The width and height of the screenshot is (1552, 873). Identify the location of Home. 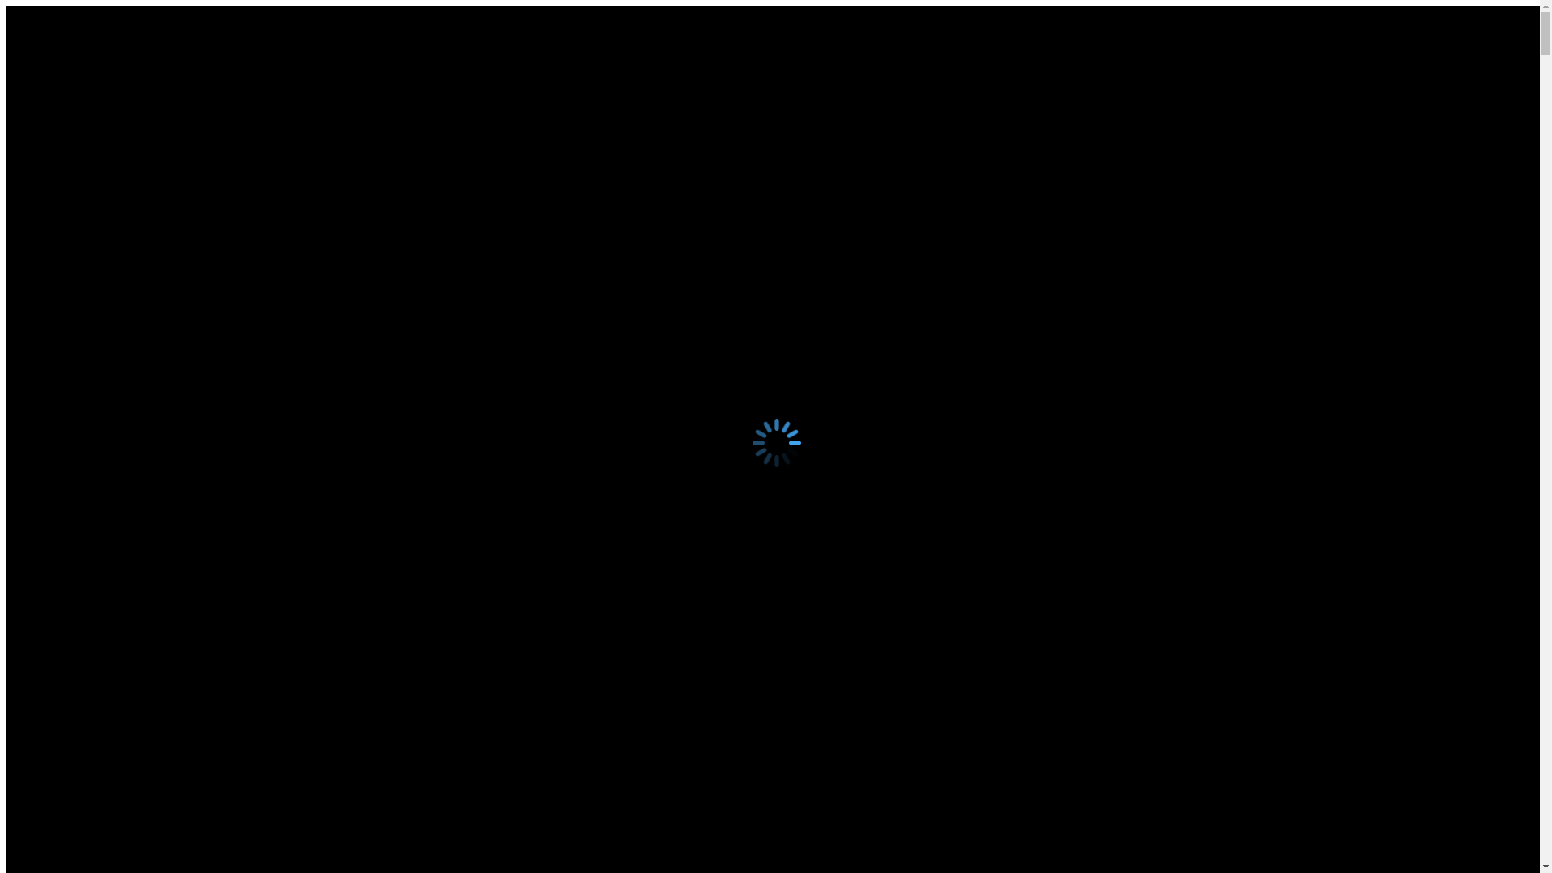
(55, 580).